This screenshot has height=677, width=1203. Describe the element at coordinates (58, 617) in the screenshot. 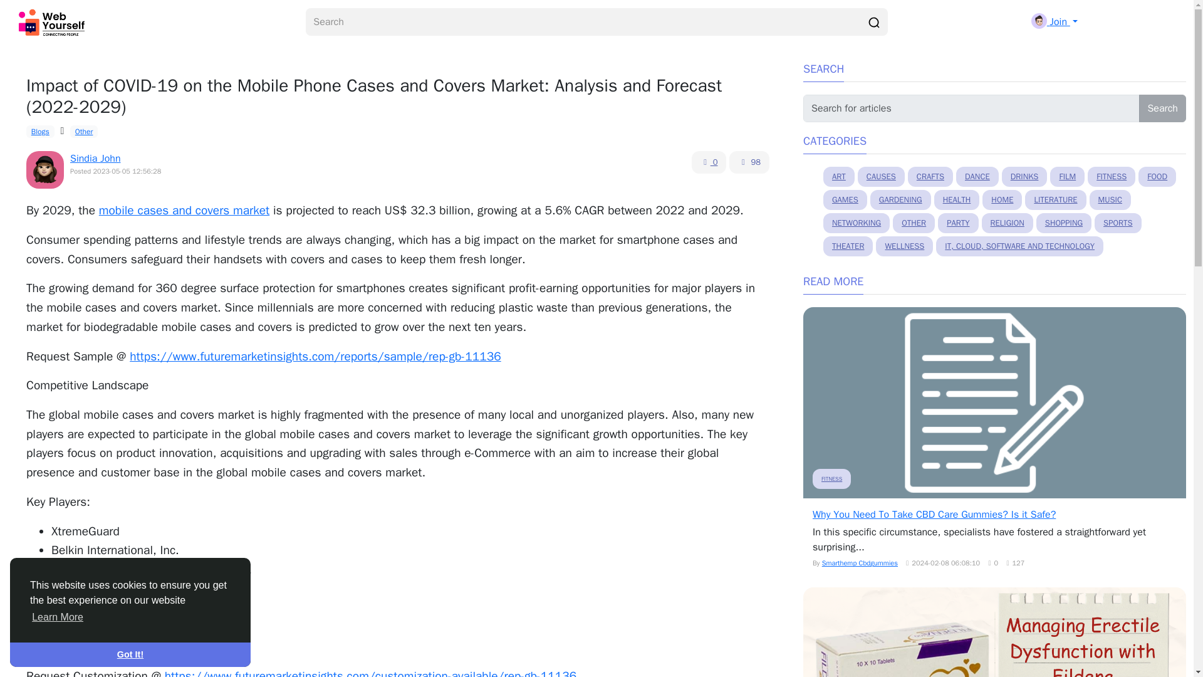

I see `Learn More` at that location.